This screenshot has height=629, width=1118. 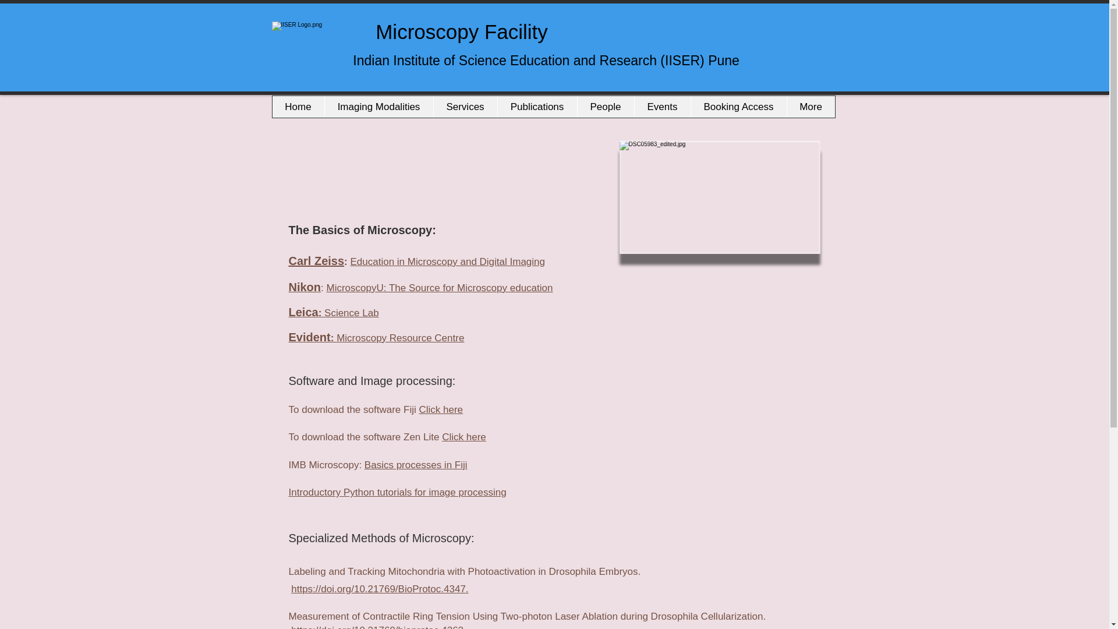 I want to click on MicroscopyU: The Source for Microscopy education, so click(x=440, y=288).